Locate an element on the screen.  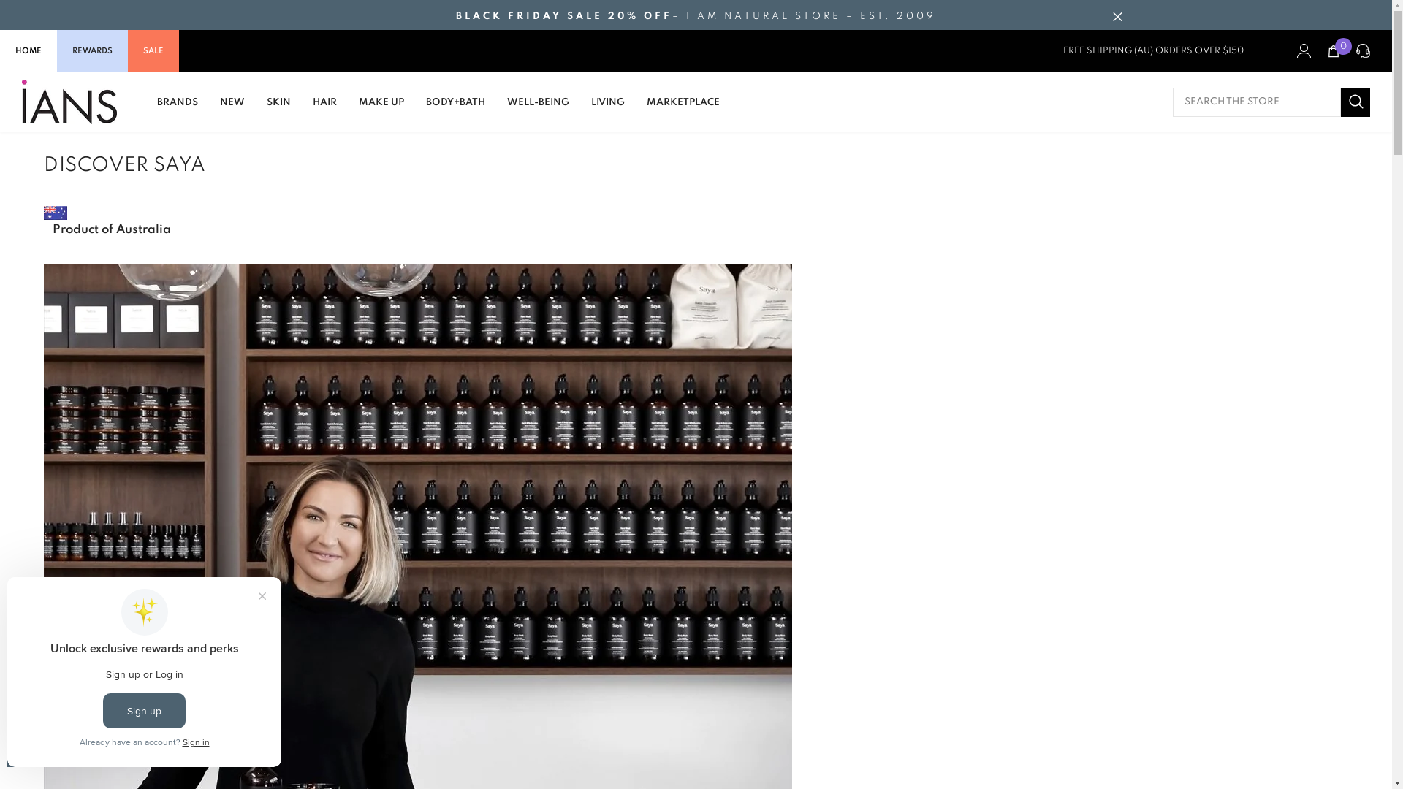
Log in is located at coordinates (1304, 51).